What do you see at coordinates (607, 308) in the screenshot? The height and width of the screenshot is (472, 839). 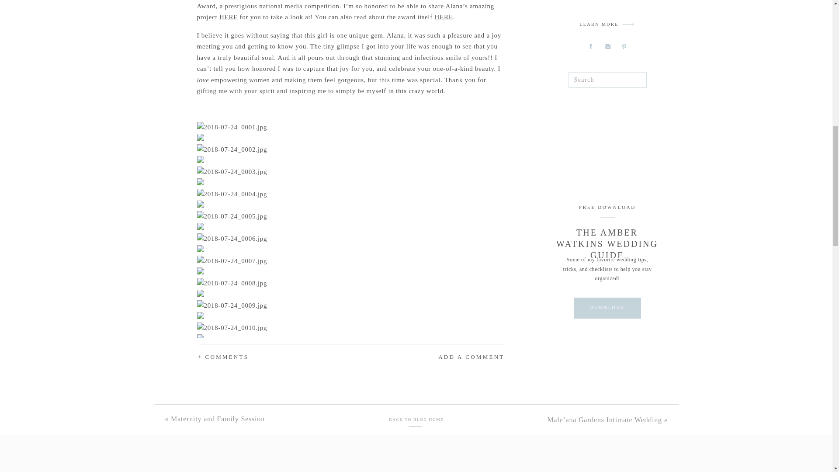 I see `DOWNLOAD` at bounding box center [607, 308].